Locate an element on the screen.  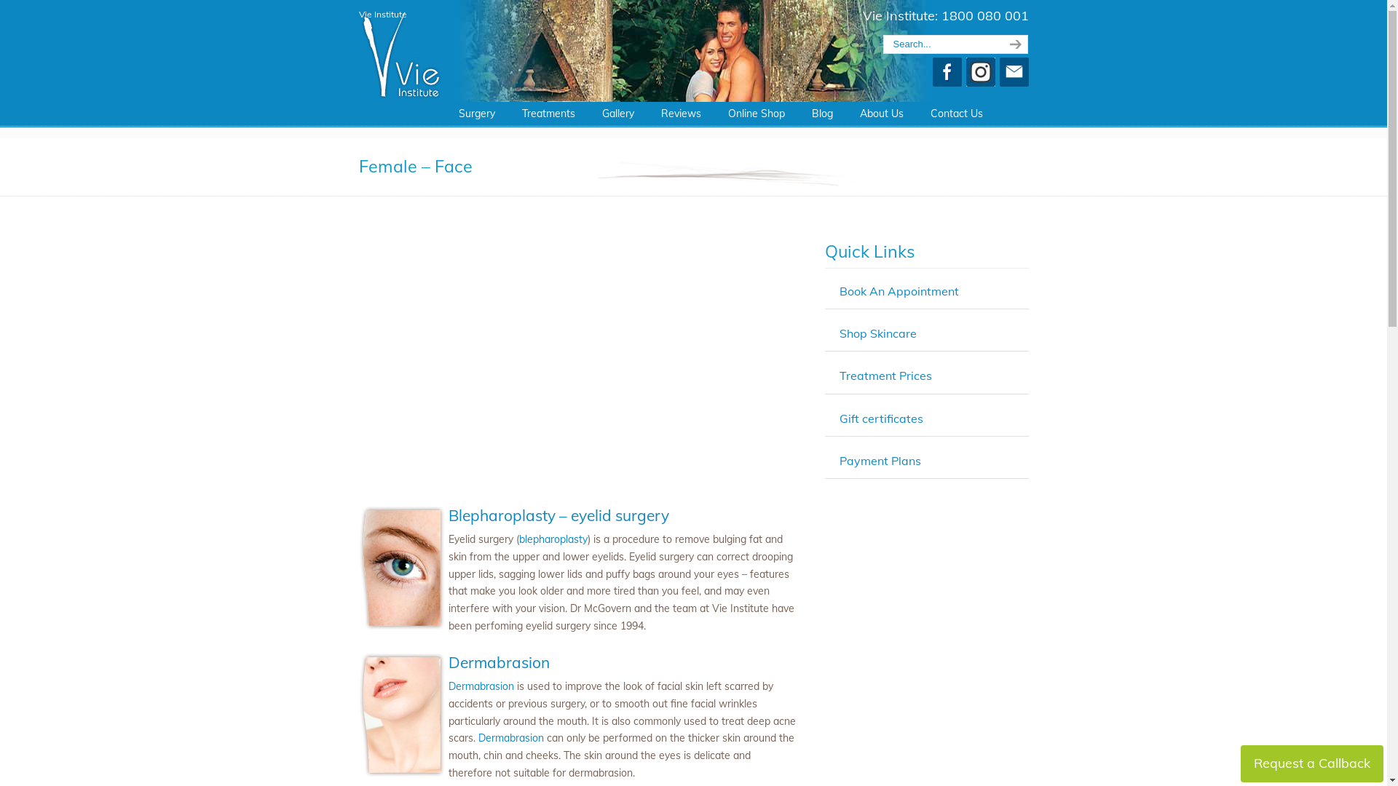
Online Shop is located at coordinates (756, 114).